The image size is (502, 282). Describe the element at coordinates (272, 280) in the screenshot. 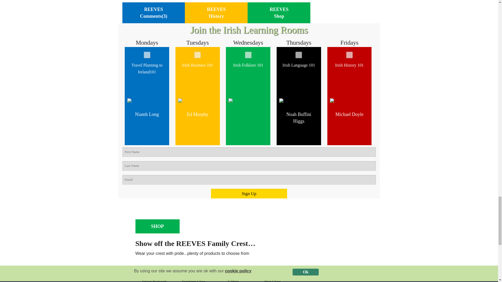

I see `Shot Glass` at that location.